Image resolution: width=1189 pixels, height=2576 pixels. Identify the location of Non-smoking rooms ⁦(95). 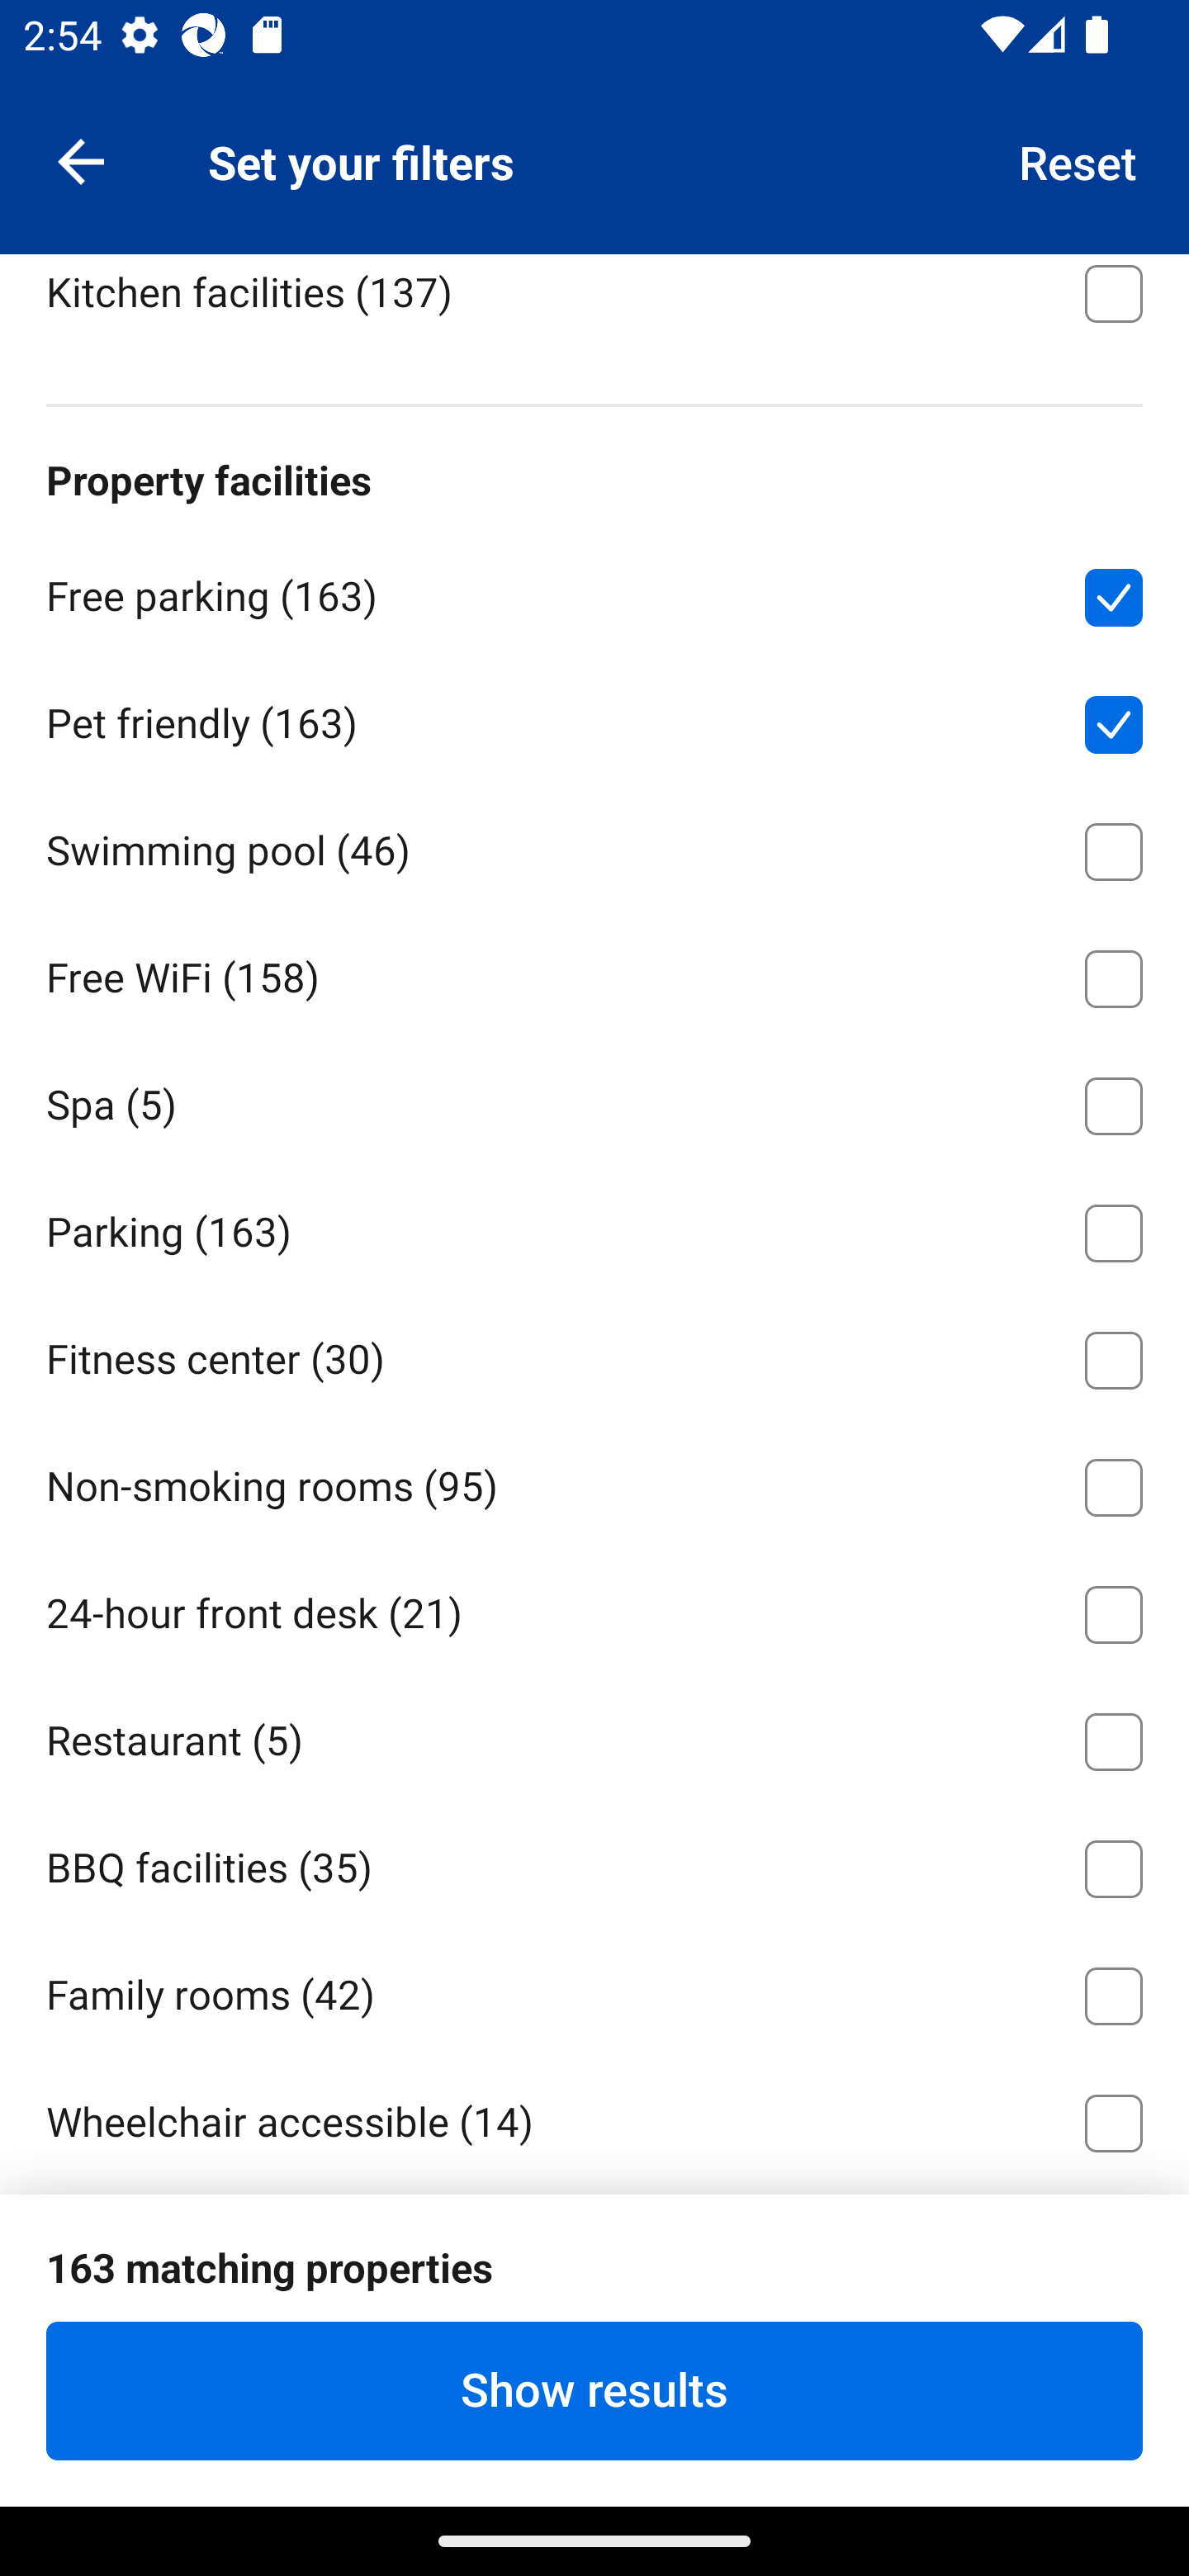
(594, 1483).